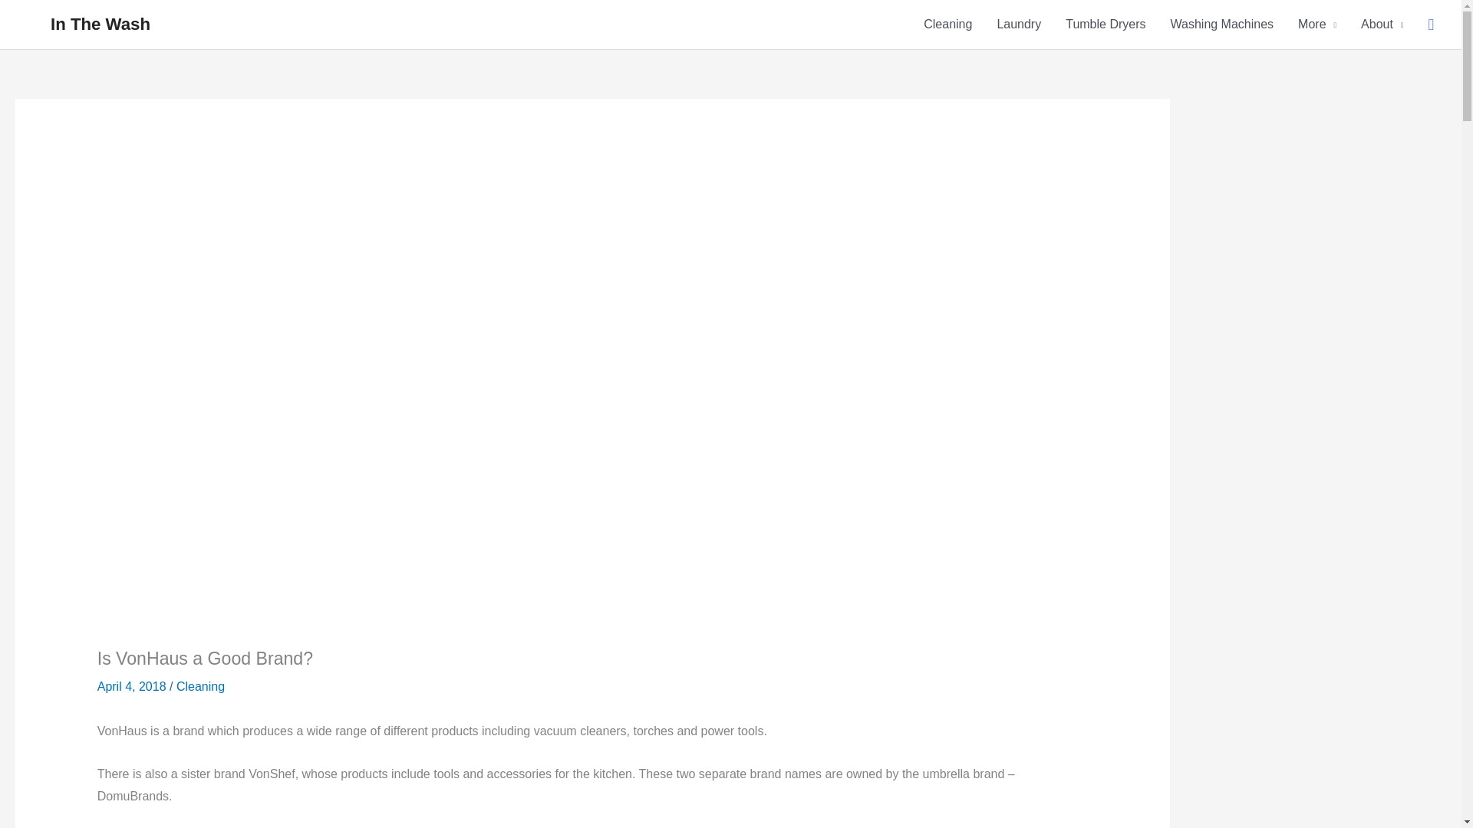 Image resolution: width=1473 pixels, height=828 pixels. I want to click on Laundry, so click(1018, 25).